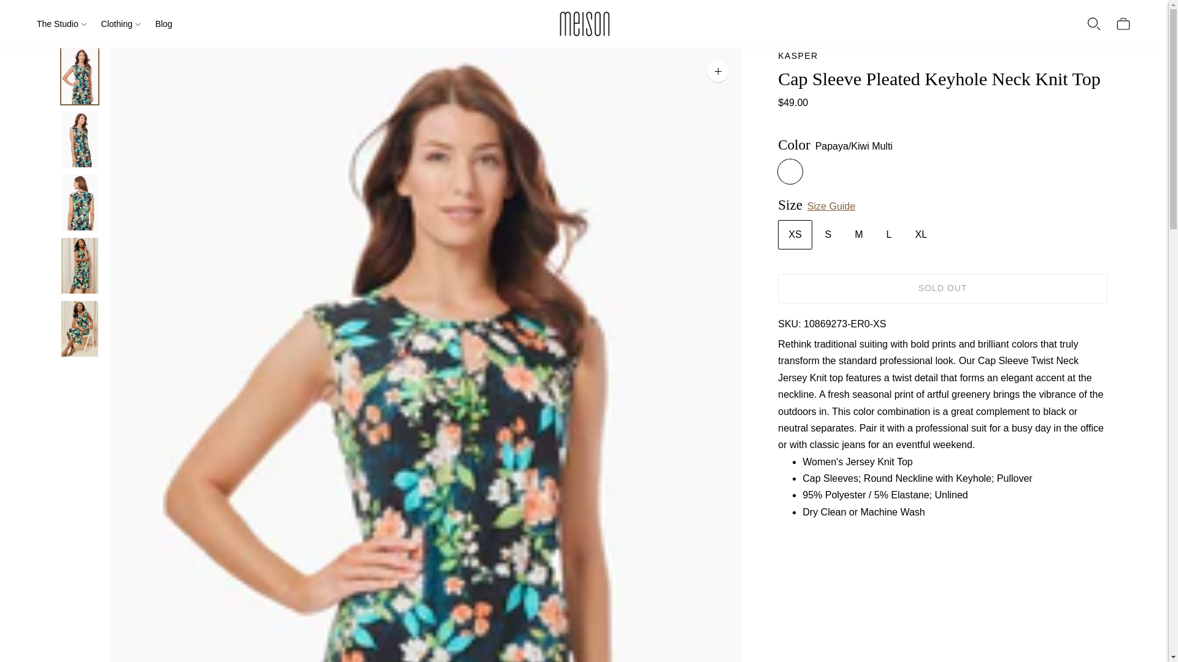 The image size is (1178, 662). What do you see at coordinates (120, 23) in the screenshot?
I see `Clothing` at bounding box center [120, 23].